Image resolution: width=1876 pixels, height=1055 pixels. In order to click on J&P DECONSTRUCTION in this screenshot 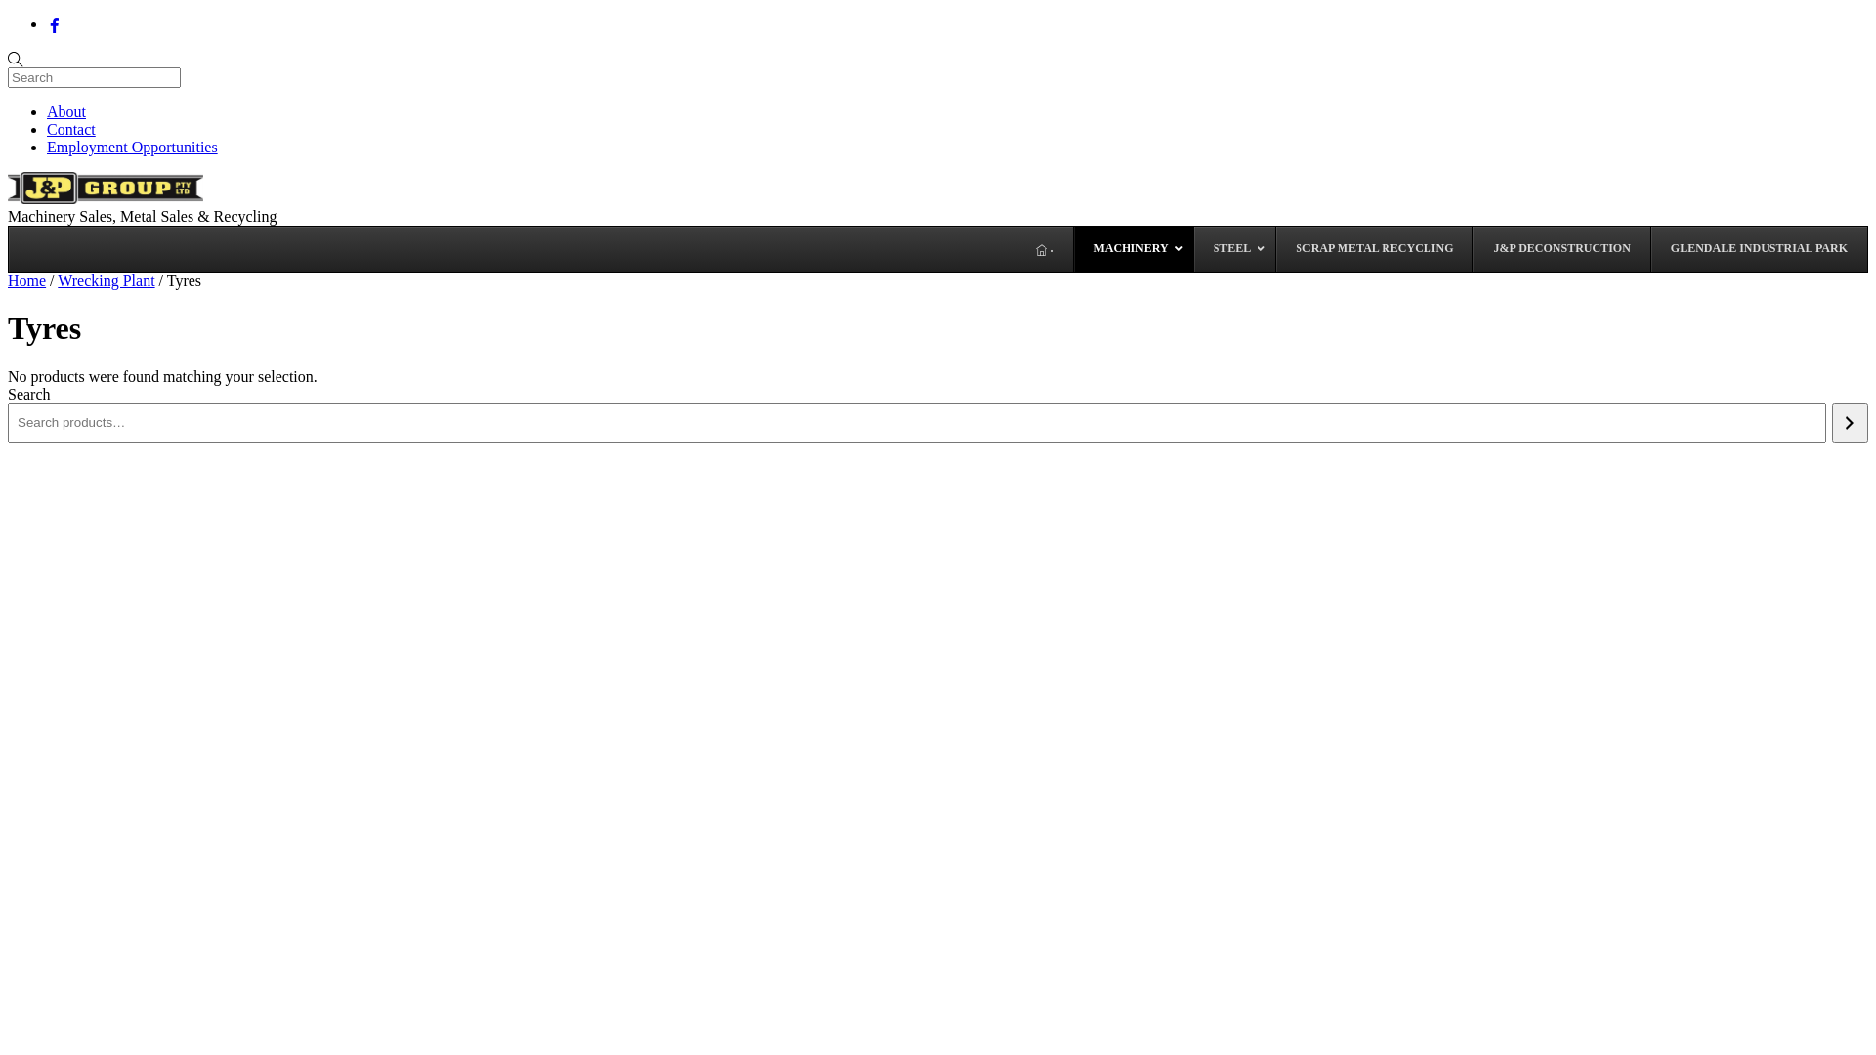, I will do `click(1561, 249)`.